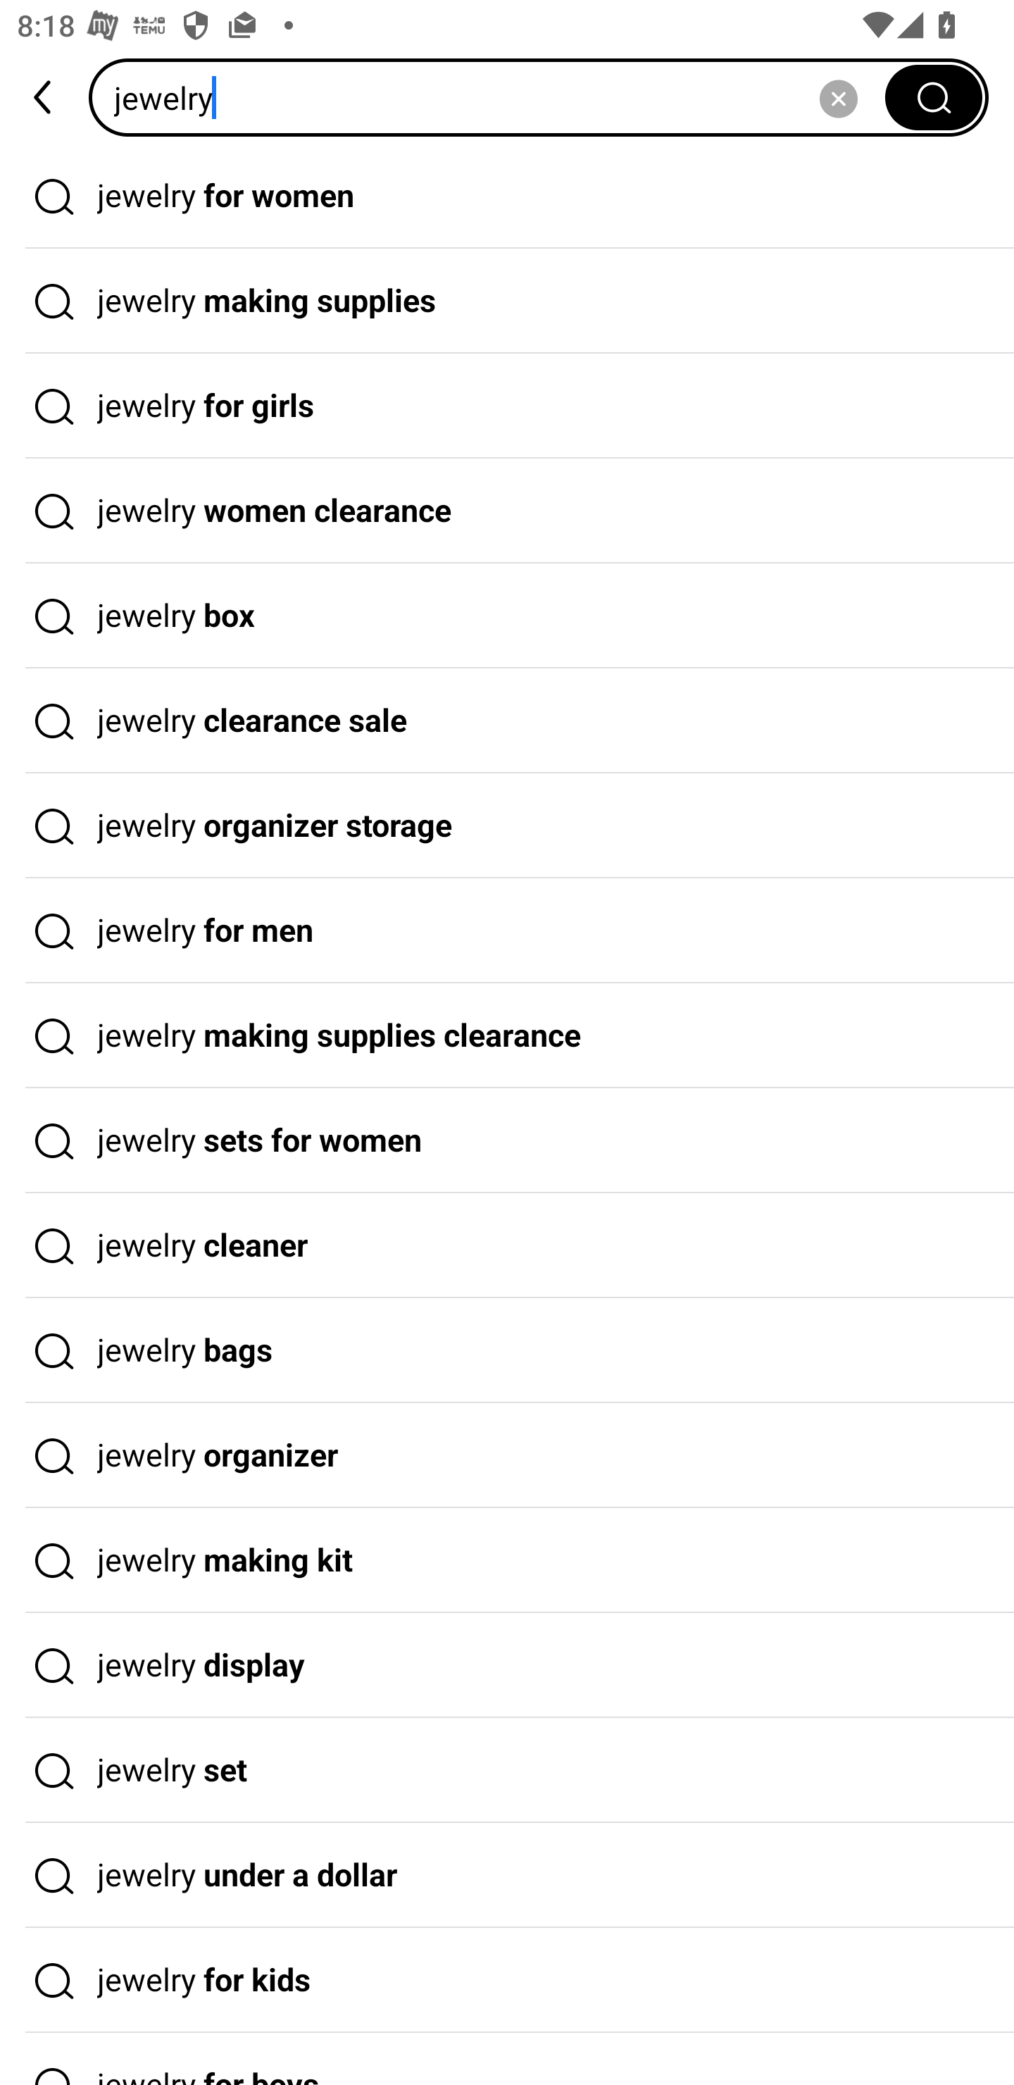 The height and width of the screenshot is (2085, 1014). Describe the element at coordinates (507, 931) in the screenshot. I see `jewelry for men` at that location.